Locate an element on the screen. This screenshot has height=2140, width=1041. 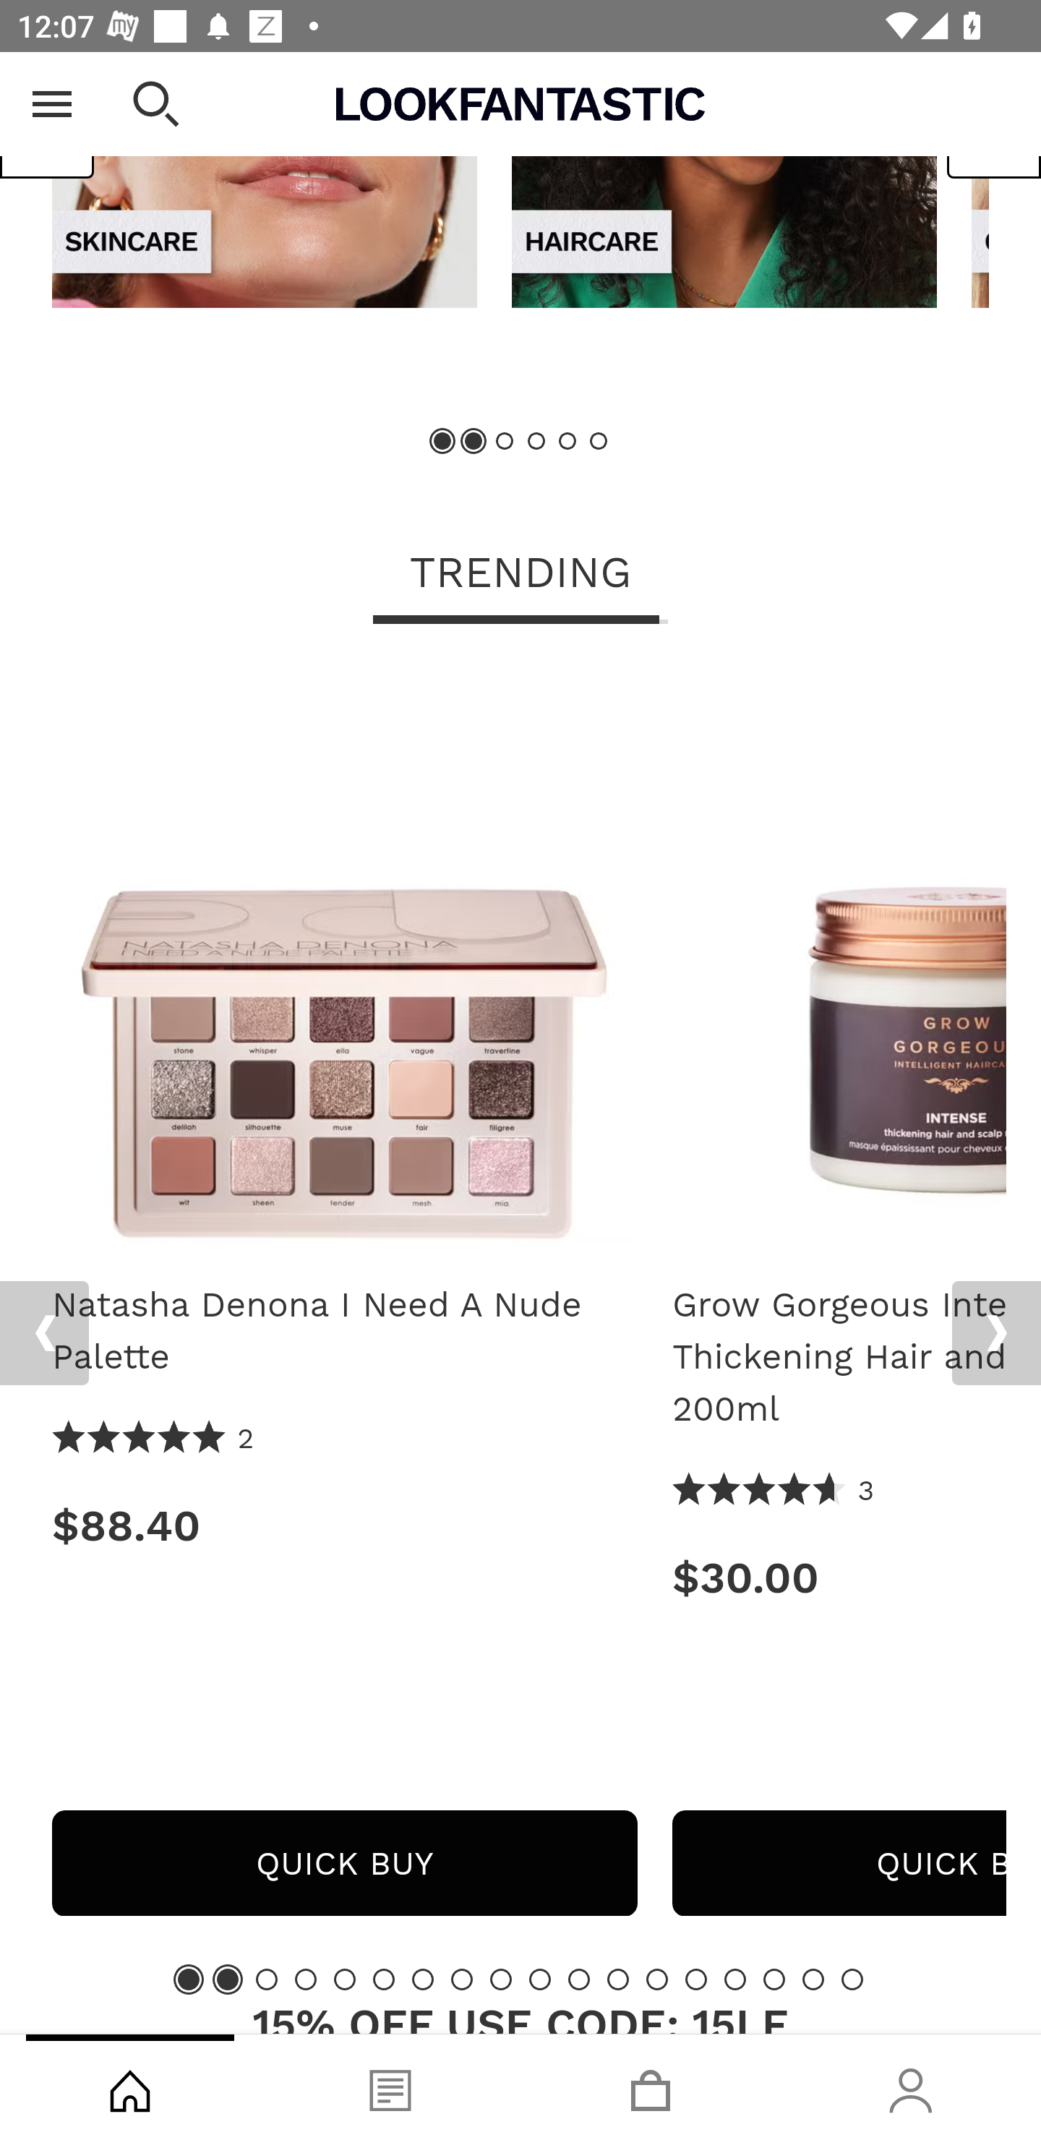
Next is located at coordinates (996, 1333).